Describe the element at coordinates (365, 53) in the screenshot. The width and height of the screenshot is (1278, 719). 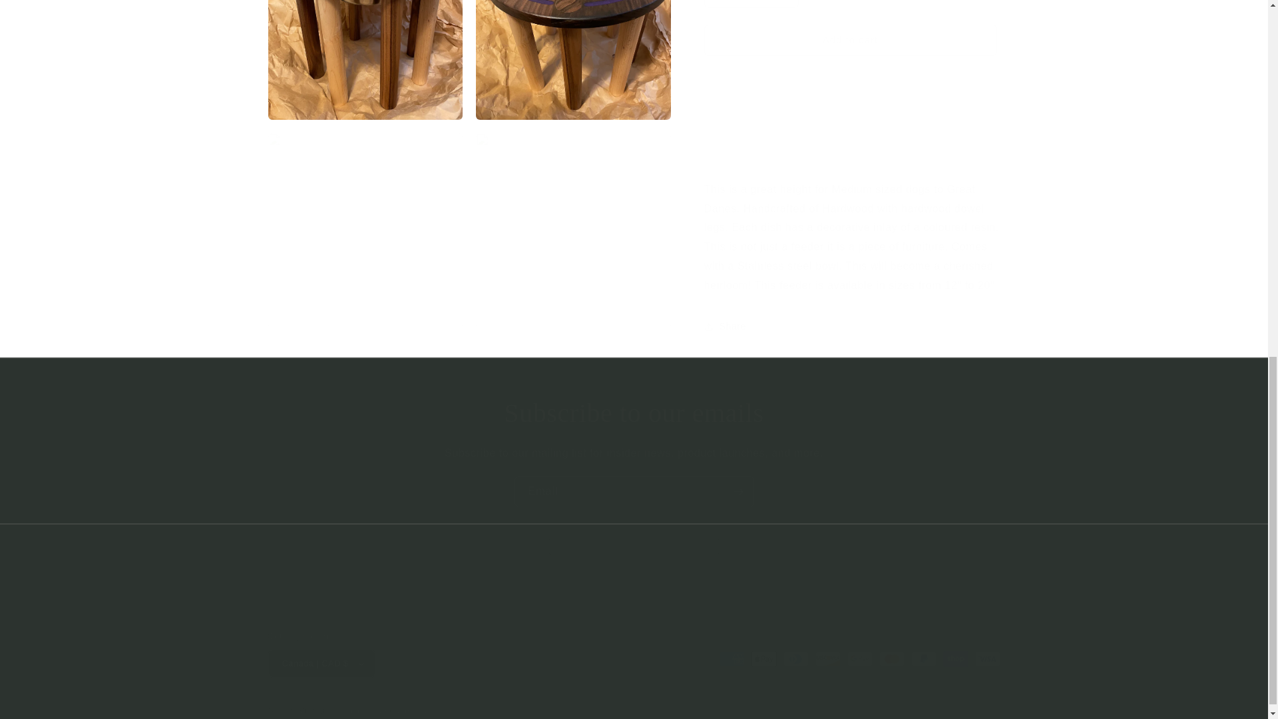
I see `Open media 2 in modal` at that location.